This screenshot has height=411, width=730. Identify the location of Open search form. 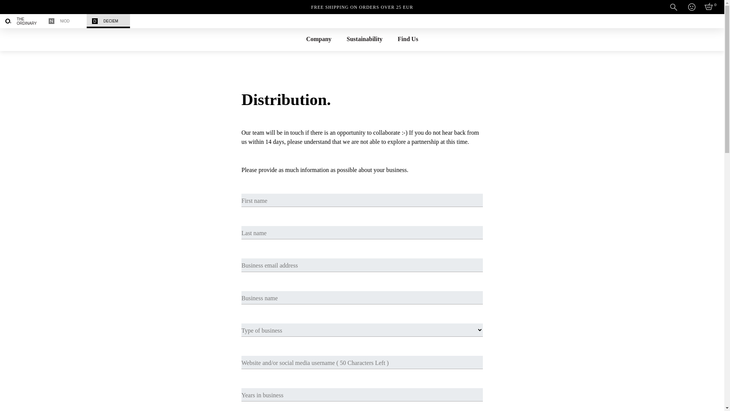
(674, 7).